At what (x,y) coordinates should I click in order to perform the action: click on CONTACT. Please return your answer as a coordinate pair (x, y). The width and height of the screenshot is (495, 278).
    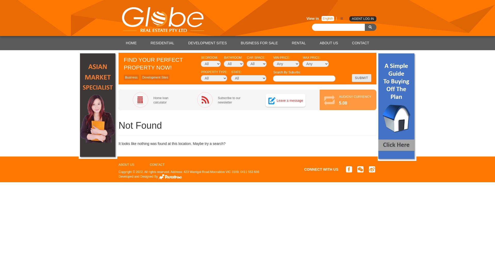
    Looking at the image, I should click on (157, 165).